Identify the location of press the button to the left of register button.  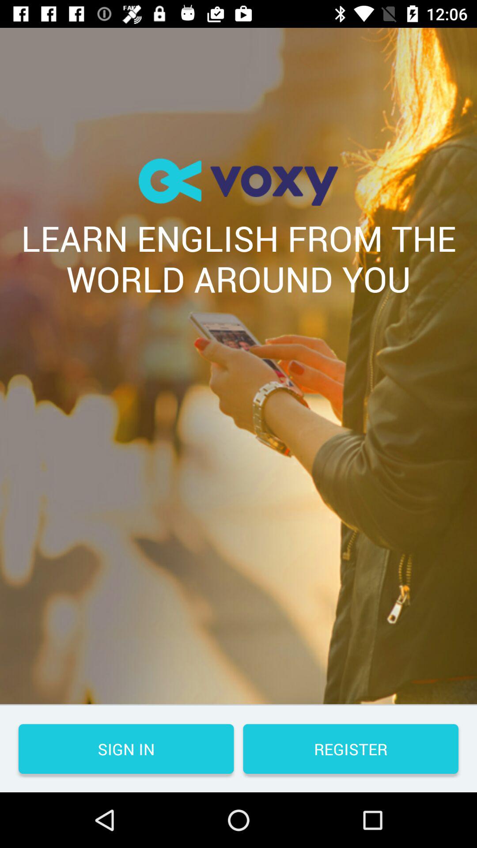
(126, 749).